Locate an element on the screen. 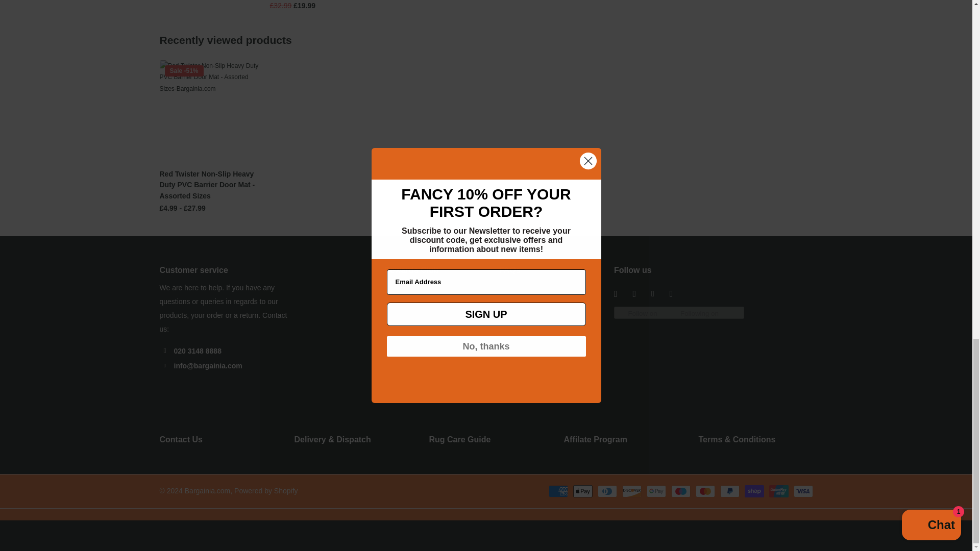 The image size is (980, 551). Maestro is located at coordinates (680, 491).